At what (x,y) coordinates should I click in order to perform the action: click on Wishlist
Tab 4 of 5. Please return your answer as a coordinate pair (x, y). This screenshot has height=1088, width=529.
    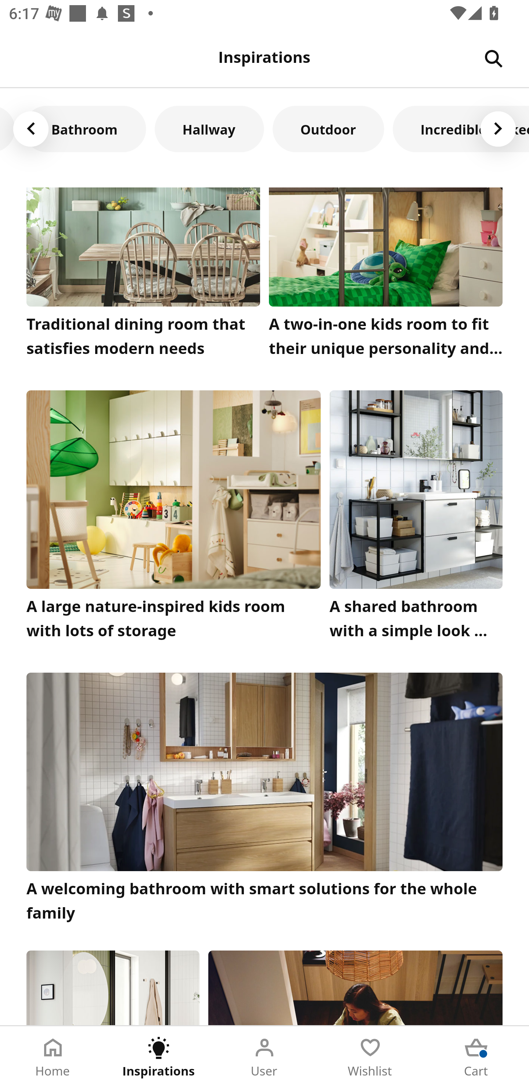
    Looking at the image, I should click on (370, 1057).